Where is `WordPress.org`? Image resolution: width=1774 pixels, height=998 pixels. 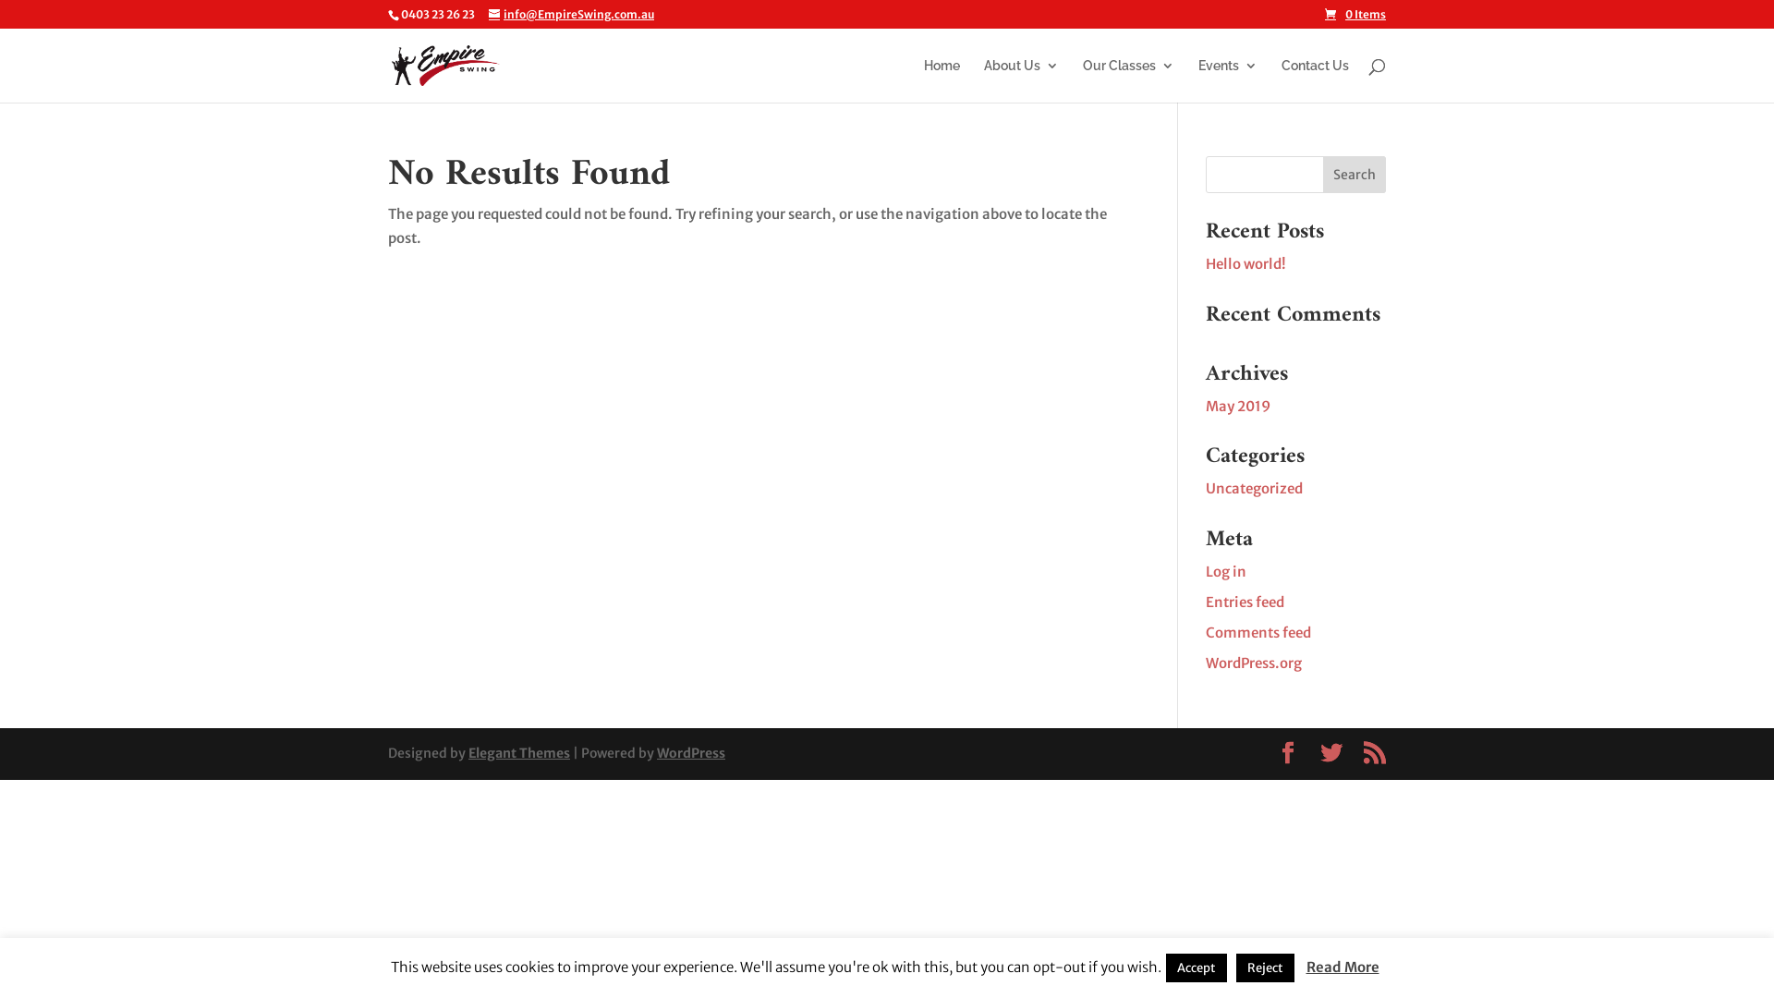
WordPress.org is located at coordinates (1254, 663).